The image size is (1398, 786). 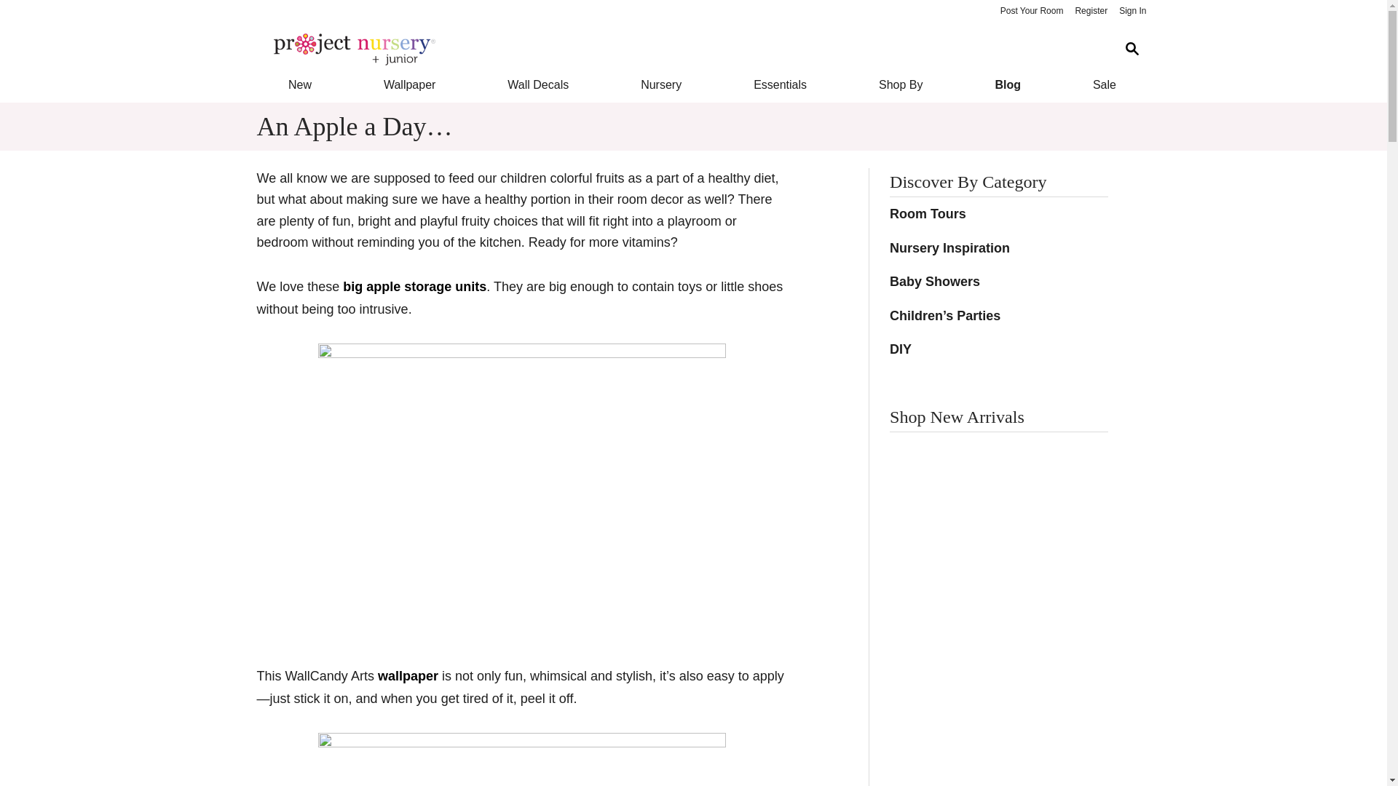 What do you see at coordinates (1091, 12) in the screenshot?
I see `Register` at bounding box center [1091, 12].